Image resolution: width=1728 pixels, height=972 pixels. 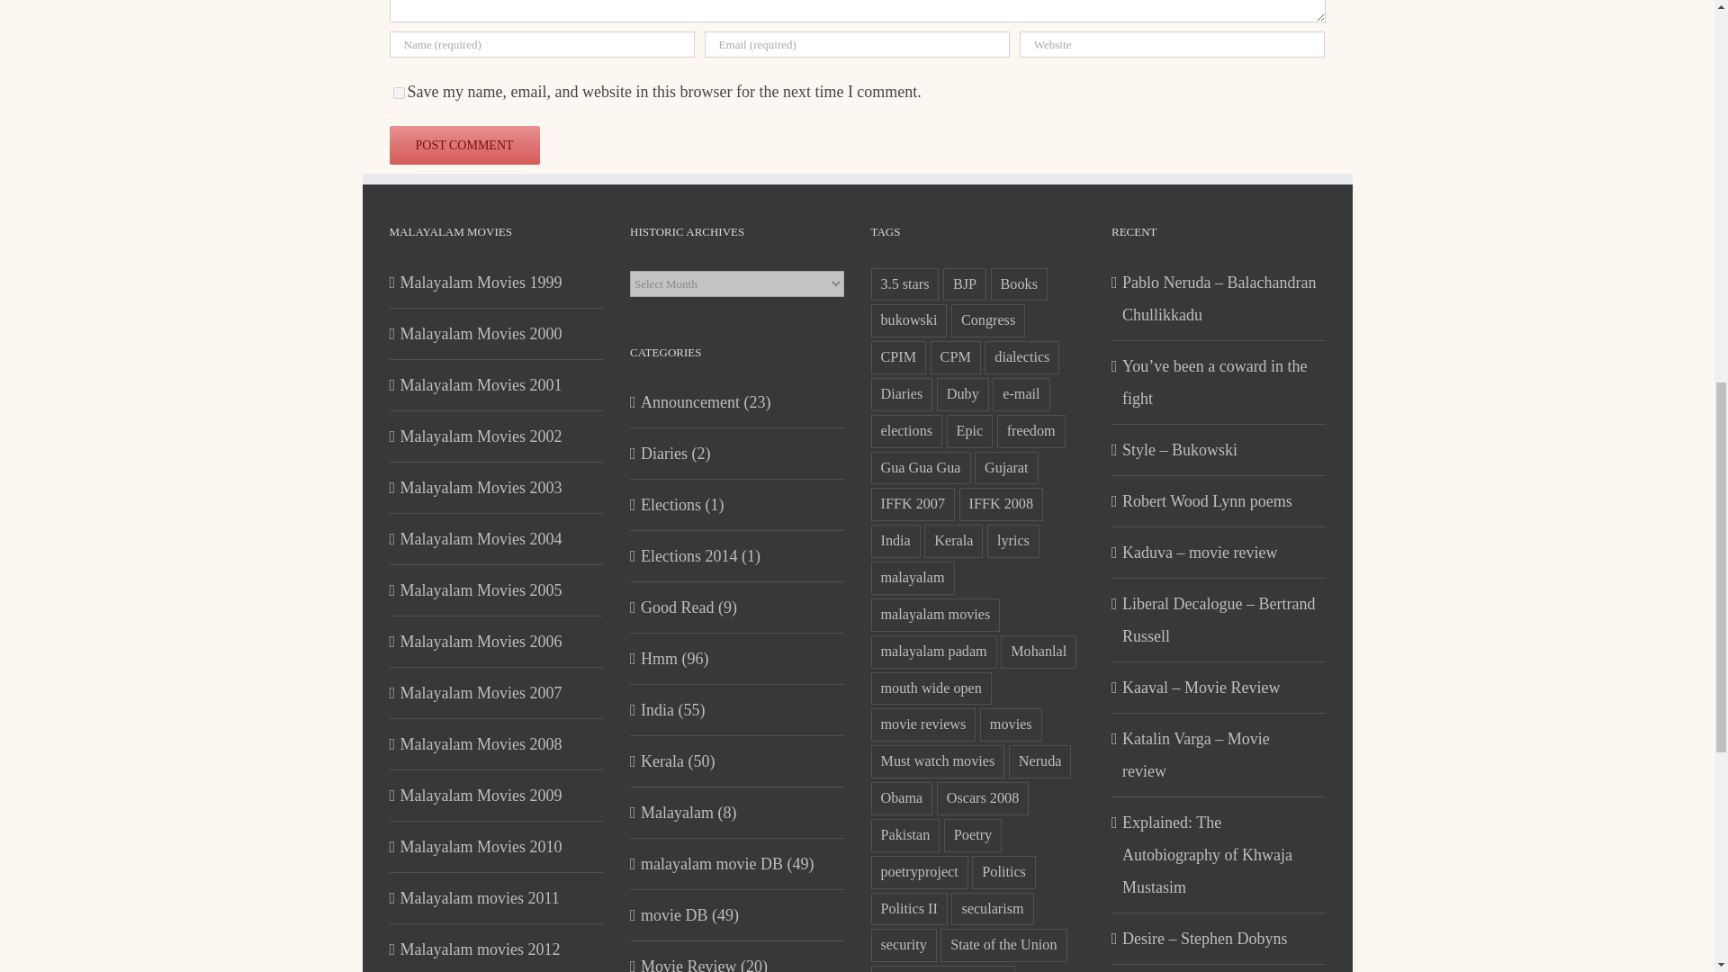 What do you see at coordinates (464, 145) in the screenshot?
I see `Post Comment` at bounding box center [464, 145].